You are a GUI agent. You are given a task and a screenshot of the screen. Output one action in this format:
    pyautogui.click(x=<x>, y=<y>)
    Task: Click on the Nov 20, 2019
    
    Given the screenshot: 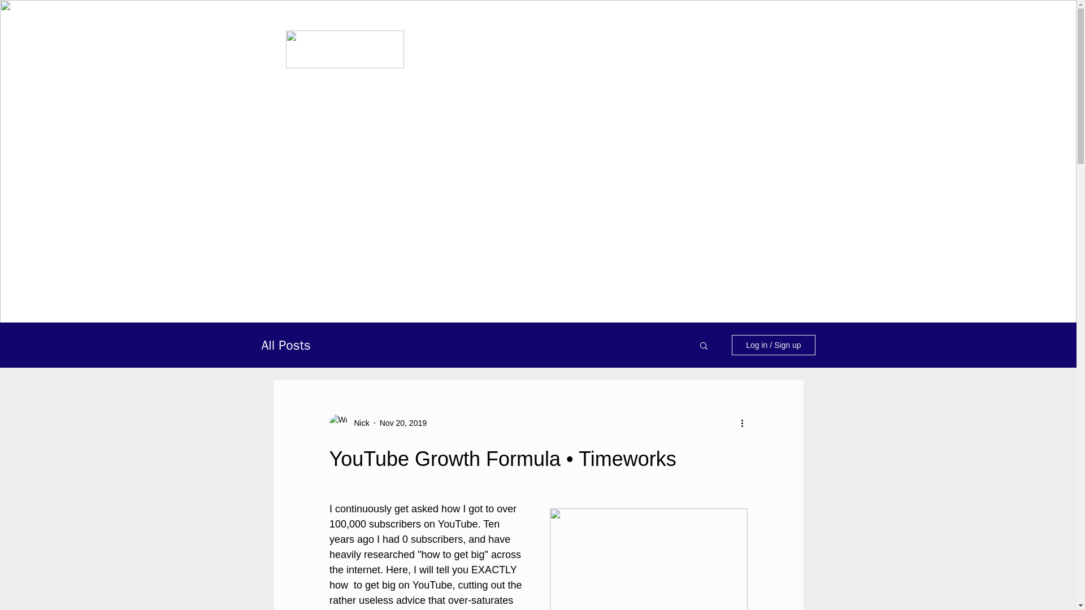 What is the action you would take?
    pyautogui.click(x=403, y=422)
    